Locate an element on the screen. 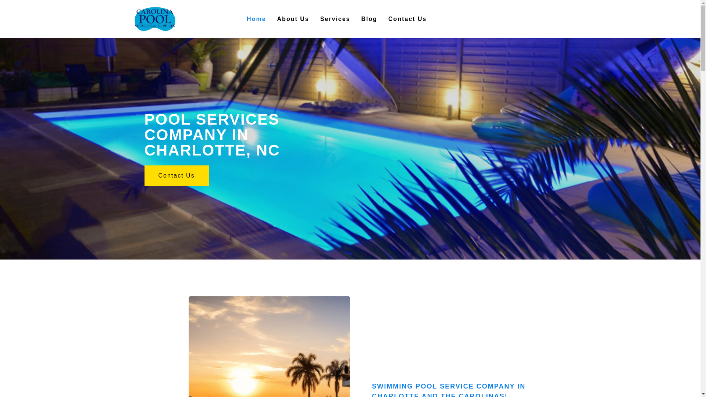  Contact Us is located at coordinates (176, 176).